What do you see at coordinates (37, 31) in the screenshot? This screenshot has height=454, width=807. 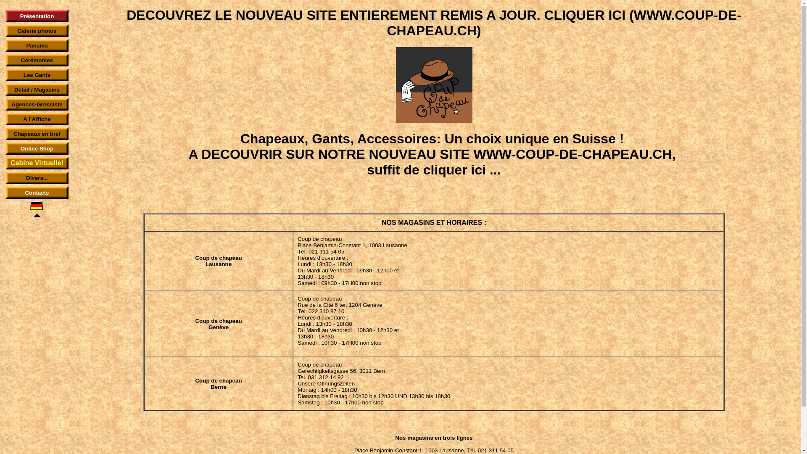 I see `Galerie photos` at bounding box center [37, 31].